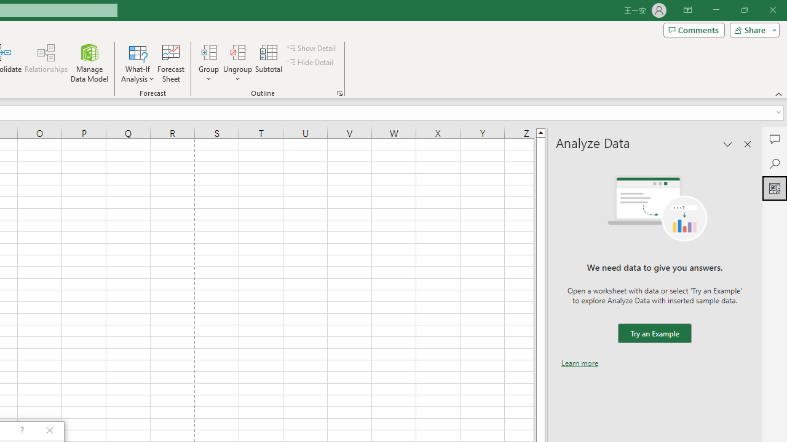 Image resolution: width=787 pixels, height=442 pixels. I want to click on Show Detail, so click(312, 48).